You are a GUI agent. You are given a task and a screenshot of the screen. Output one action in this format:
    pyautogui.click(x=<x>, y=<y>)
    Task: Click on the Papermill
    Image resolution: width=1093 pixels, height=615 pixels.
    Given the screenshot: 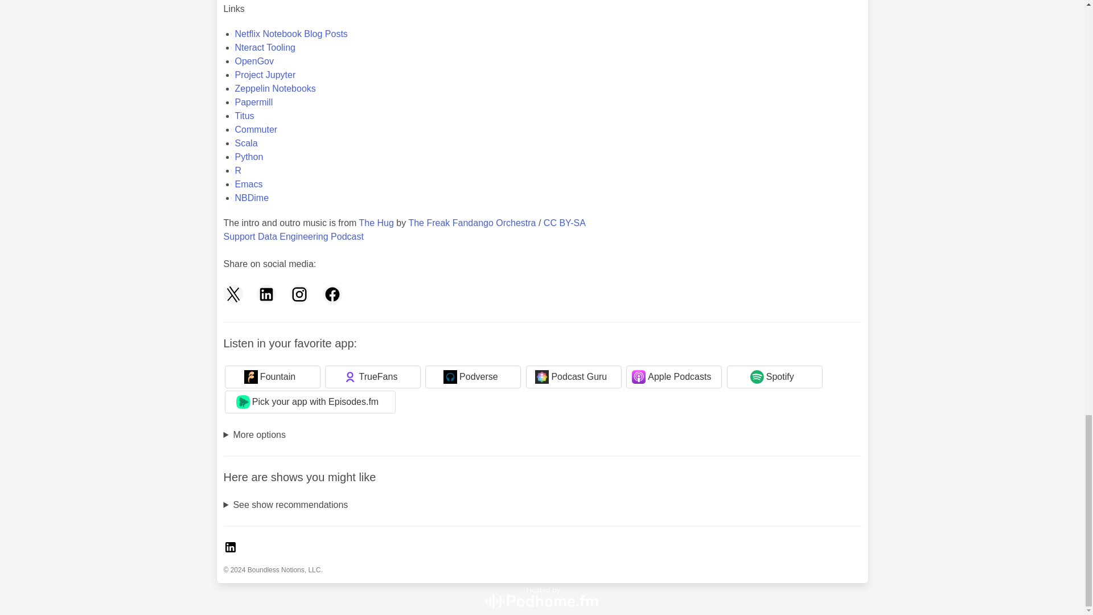 What is the action you would take?
    pyautogui.click(x=253, y=101)
    